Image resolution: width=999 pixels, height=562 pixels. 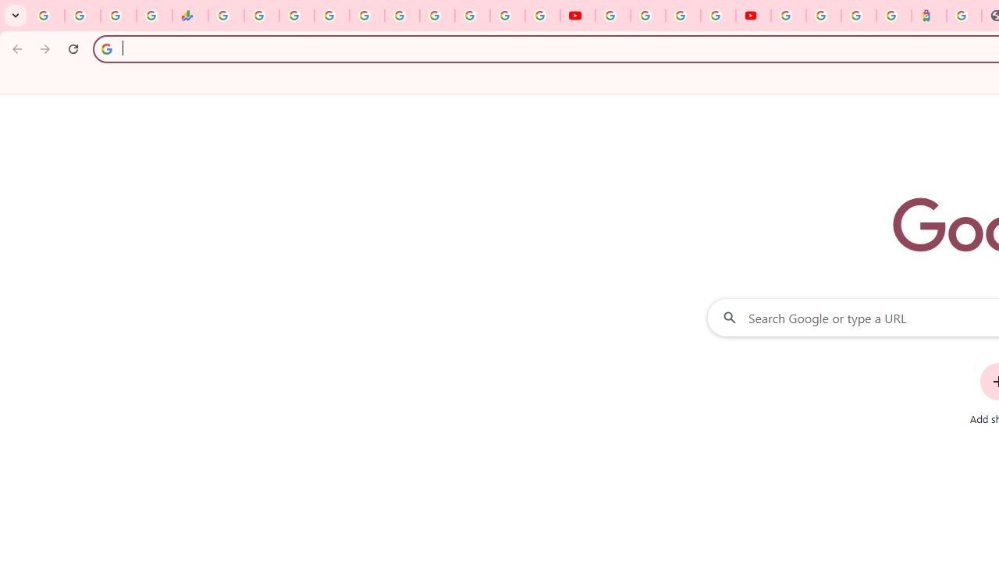 I want to click on Atour Hotel - Google hotels, so click(x=929, y=16).